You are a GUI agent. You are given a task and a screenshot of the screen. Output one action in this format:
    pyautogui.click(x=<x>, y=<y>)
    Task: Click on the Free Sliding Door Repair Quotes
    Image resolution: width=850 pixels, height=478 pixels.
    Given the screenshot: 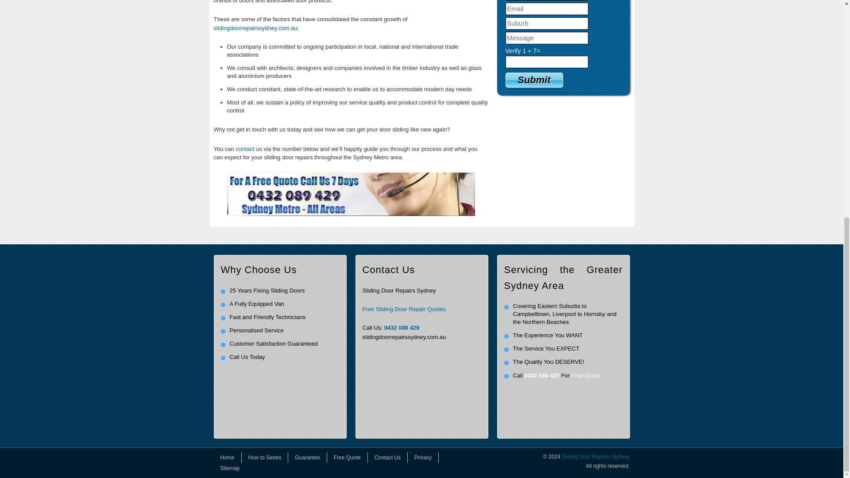 What is the action you would take?
    pyautogui.click(x=404, y=309)
    